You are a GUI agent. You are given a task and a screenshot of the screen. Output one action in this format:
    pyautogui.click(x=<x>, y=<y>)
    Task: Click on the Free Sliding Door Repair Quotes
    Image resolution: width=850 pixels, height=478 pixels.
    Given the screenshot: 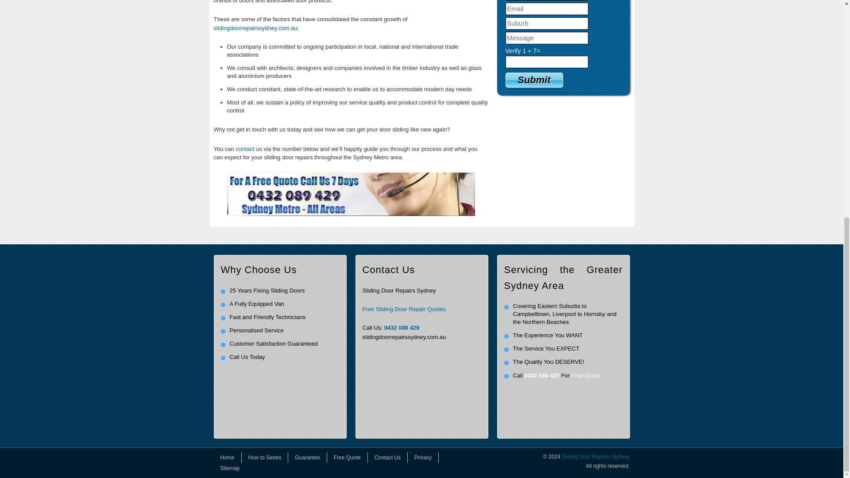 What is the action you would take?
    pyautogui.click(x=404, y=309)
    